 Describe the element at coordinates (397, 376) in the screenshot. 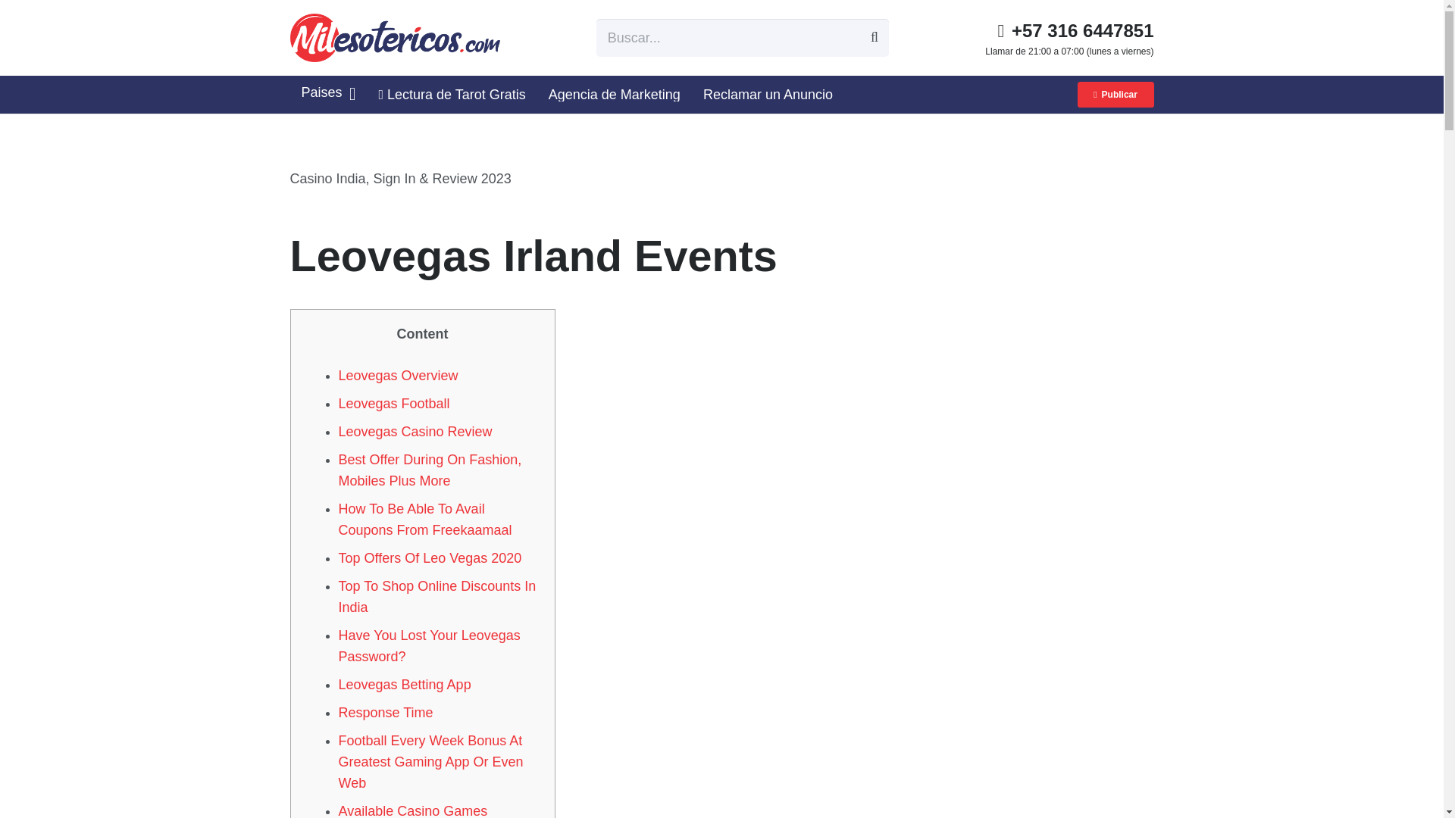

I see `Leovegas Overview` at that location.